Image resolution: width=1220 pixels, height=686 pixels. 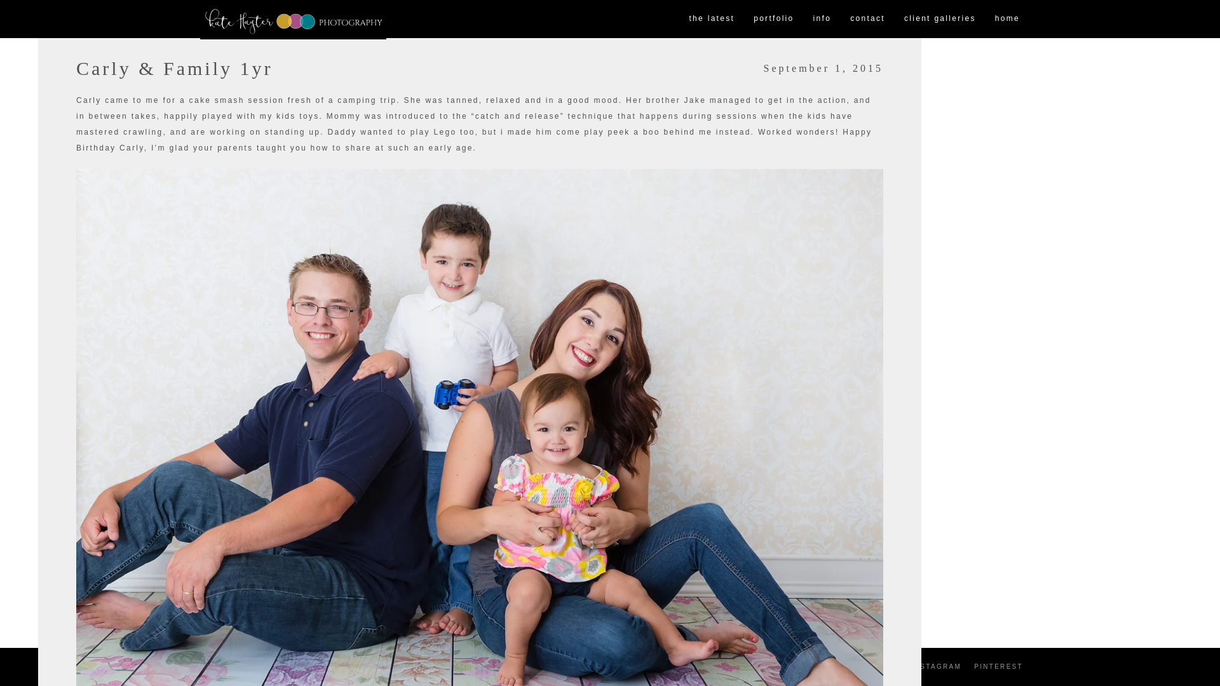 What do you see at coordinates (822, 19) in the screenshot?
I see `info` at bounding box center [822, 19].